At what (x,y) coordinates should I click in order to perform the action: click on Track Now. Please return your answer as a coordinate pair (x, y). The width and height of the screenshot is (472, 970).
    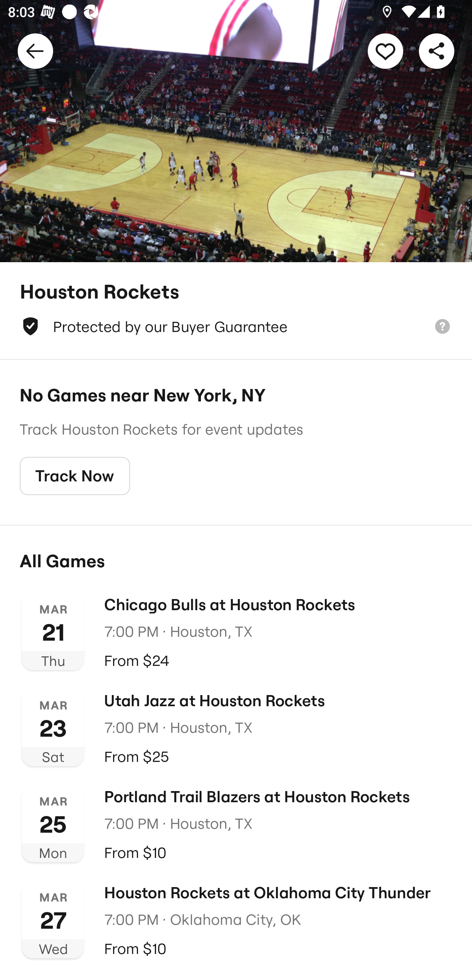
    Looking at the image, I should click on (75, 476).